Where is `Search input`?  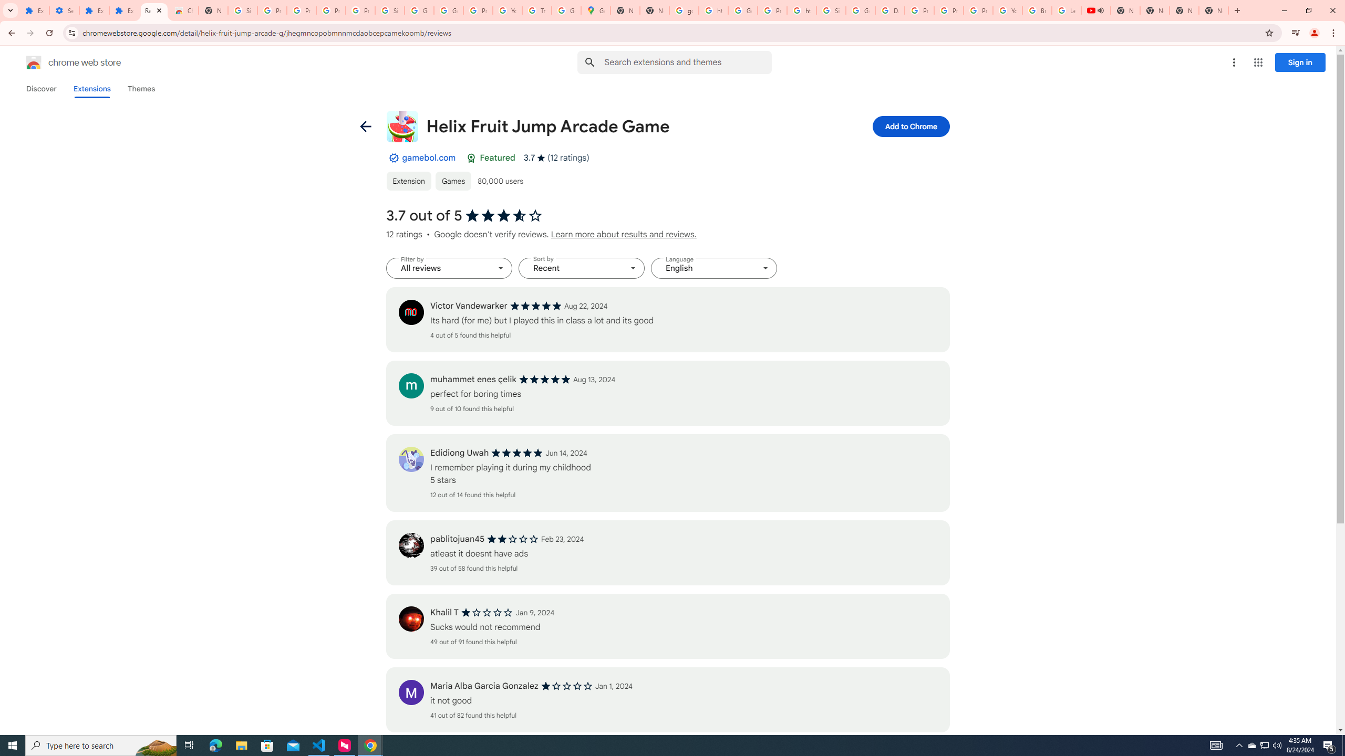
Search input is located at coordinates (688, 62).